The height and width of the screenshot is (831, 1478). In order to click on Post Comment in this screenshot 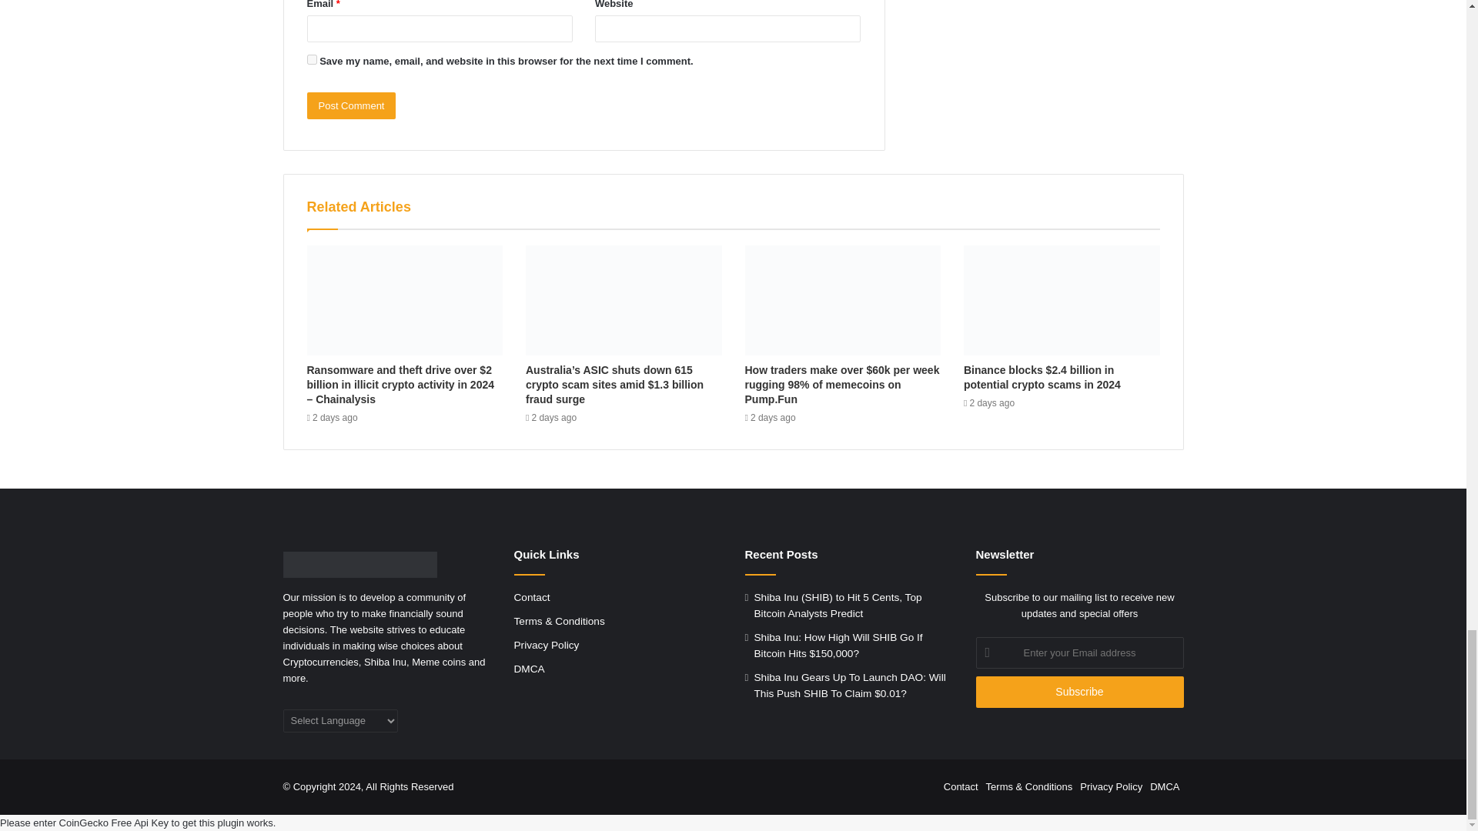, I will do `click(351, 105)`.